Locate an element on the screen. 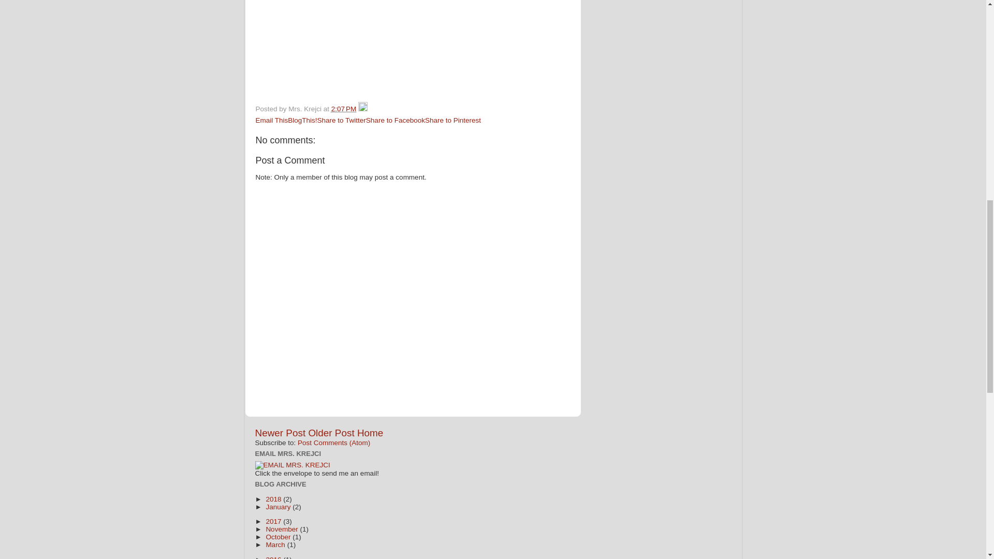 This screenshot has width=994, height=559. permanent link is located at coordinates (343, 109).